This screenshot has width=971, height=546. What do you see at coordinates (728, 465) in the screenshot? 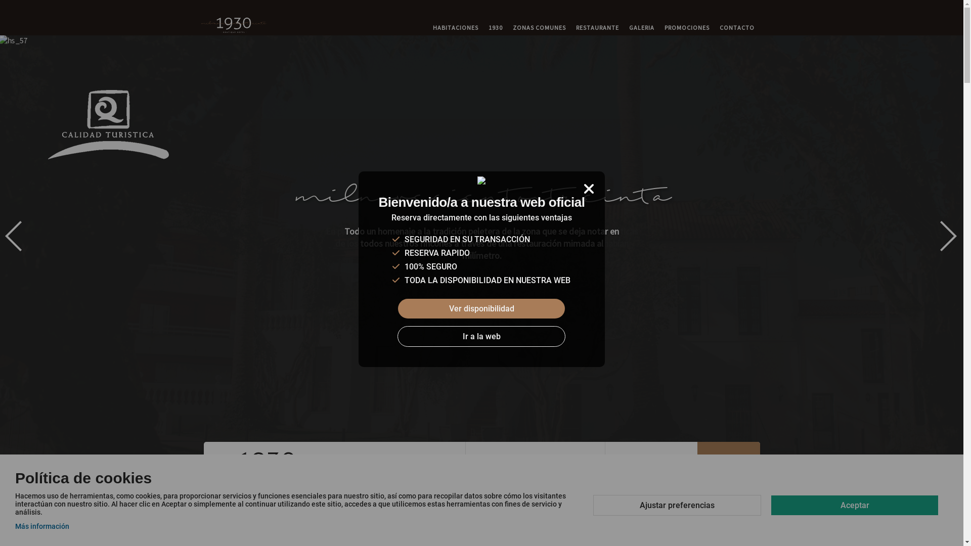
I see `Comprobar disponibilidad` at bounding box center [728, 465].